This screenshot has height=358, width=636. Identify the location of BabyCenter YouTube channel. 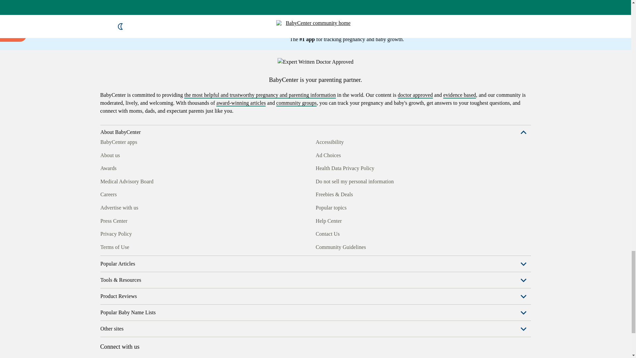
(150, 246).